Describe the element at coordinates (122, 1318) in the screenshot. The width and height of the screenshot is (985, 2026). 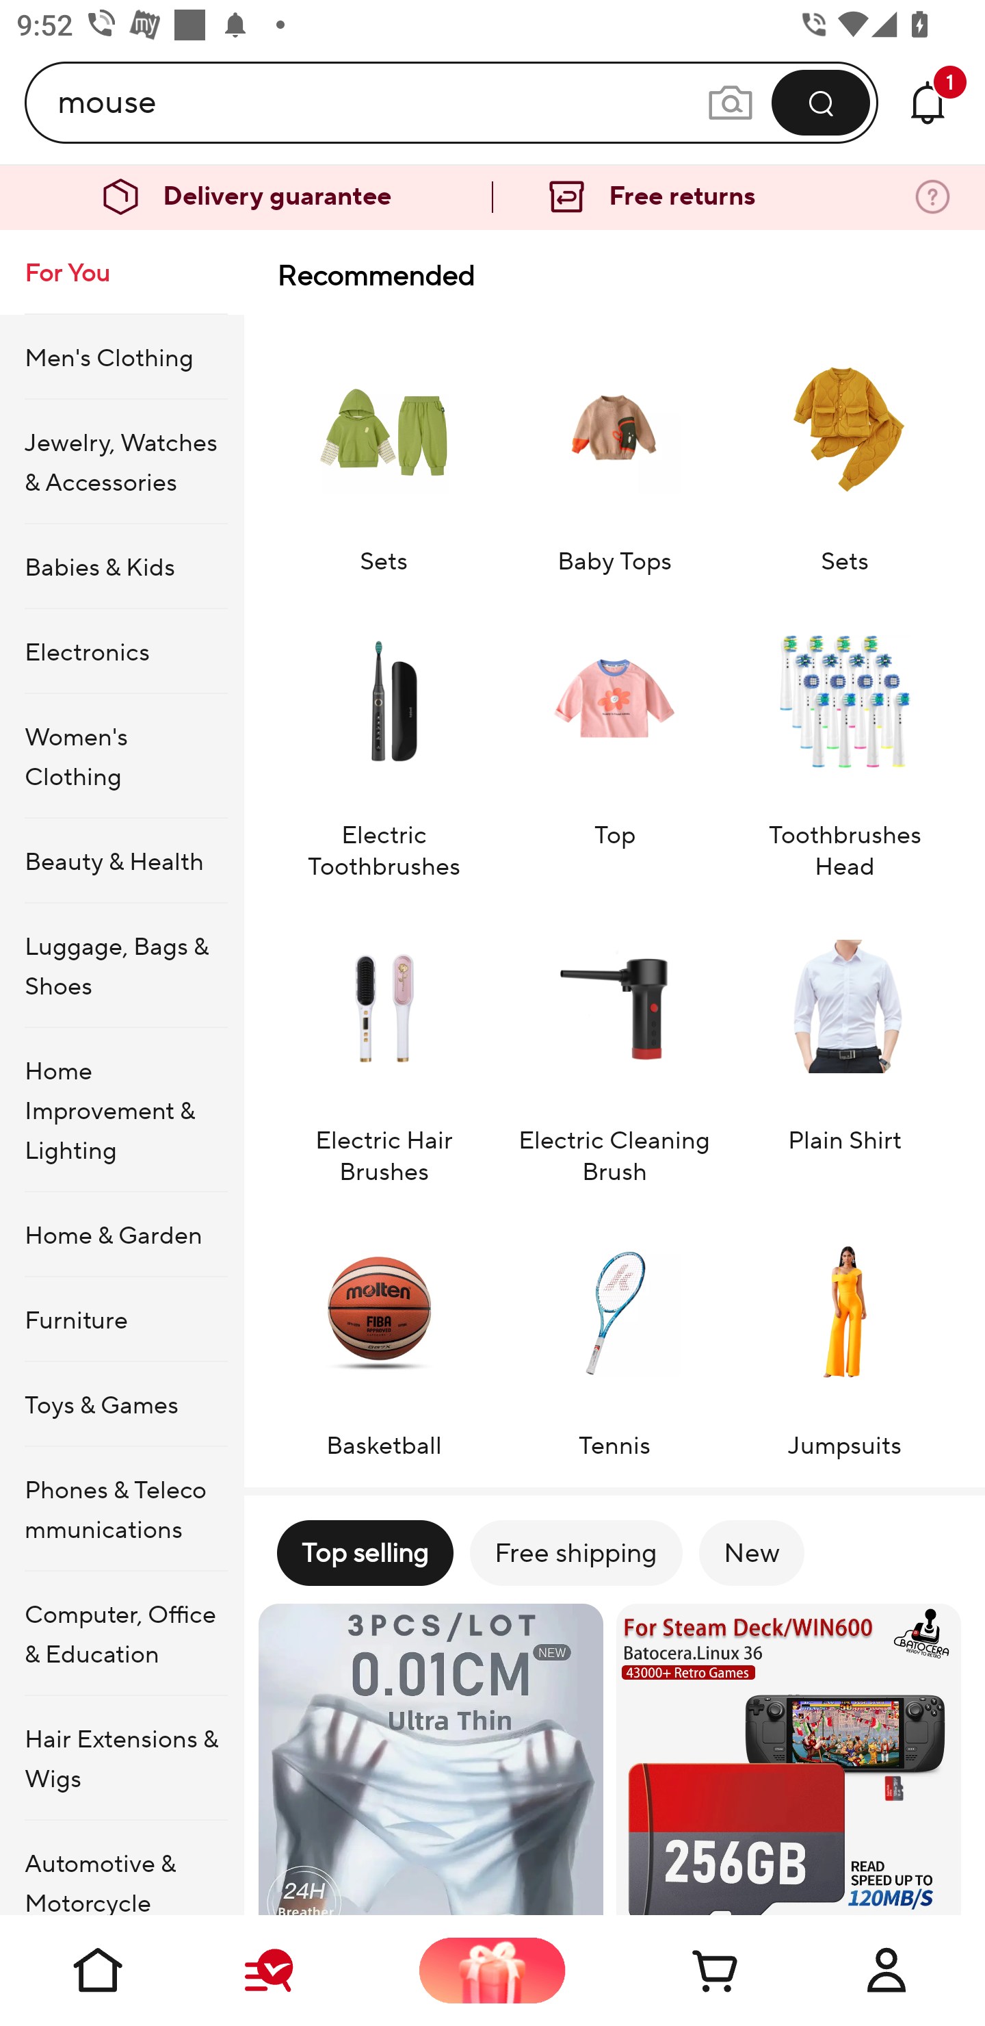
I see `Furniture` at that location.